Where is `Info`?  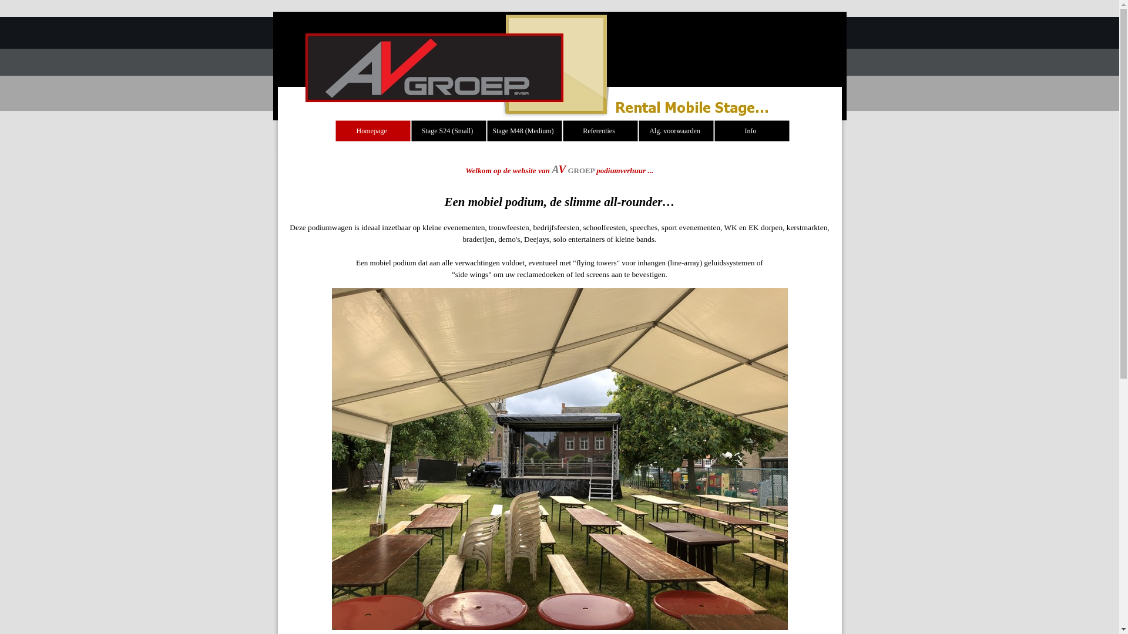
Info is located at coordinates (752, 131).